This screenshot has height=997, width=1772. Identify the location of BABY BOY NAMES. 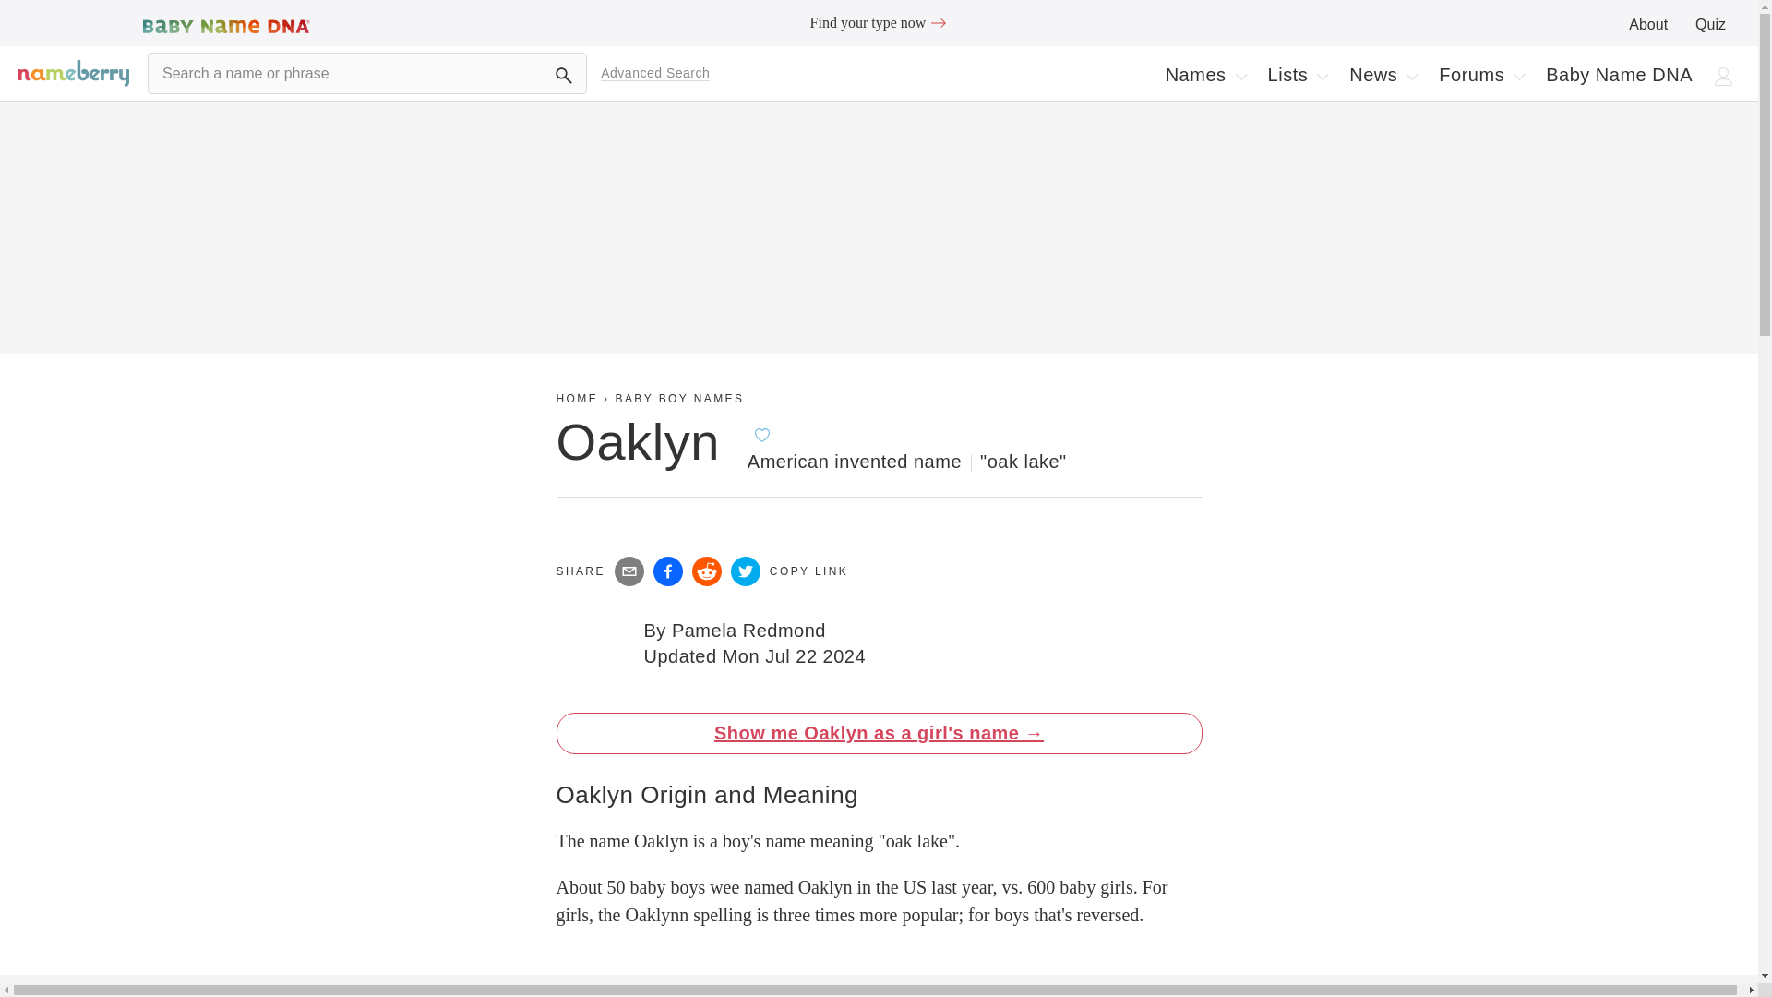
(1647, 24).